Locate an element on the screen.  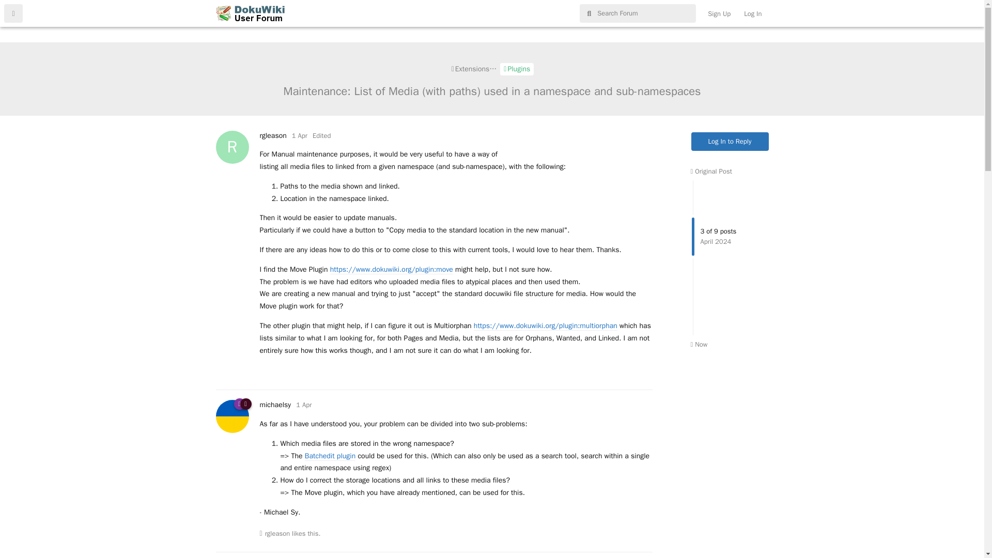
michaelsy is located at coordinates (275, 405).